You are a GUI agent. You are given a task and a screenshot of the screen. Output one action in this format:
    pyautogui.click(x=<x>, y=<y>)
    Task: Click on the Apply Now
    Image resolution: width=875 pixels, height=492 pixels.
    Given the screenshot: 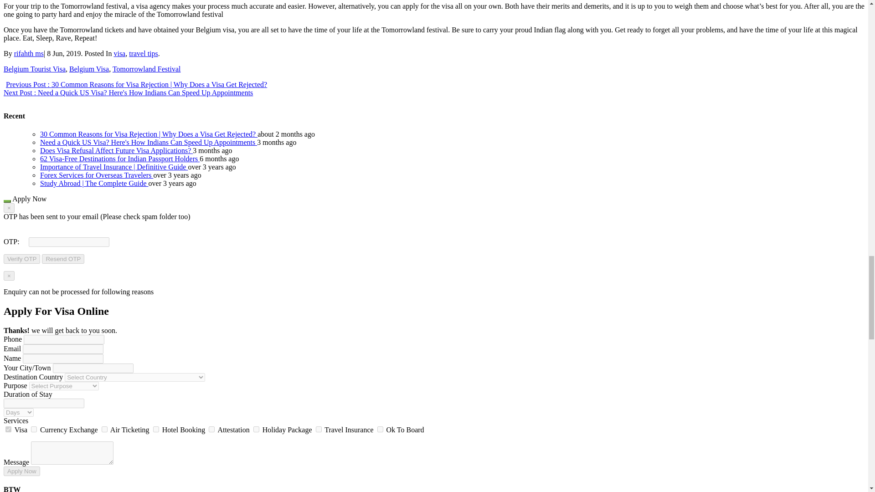 What is the action you would take?
    pyautogui.click(x=22, y=471)
    